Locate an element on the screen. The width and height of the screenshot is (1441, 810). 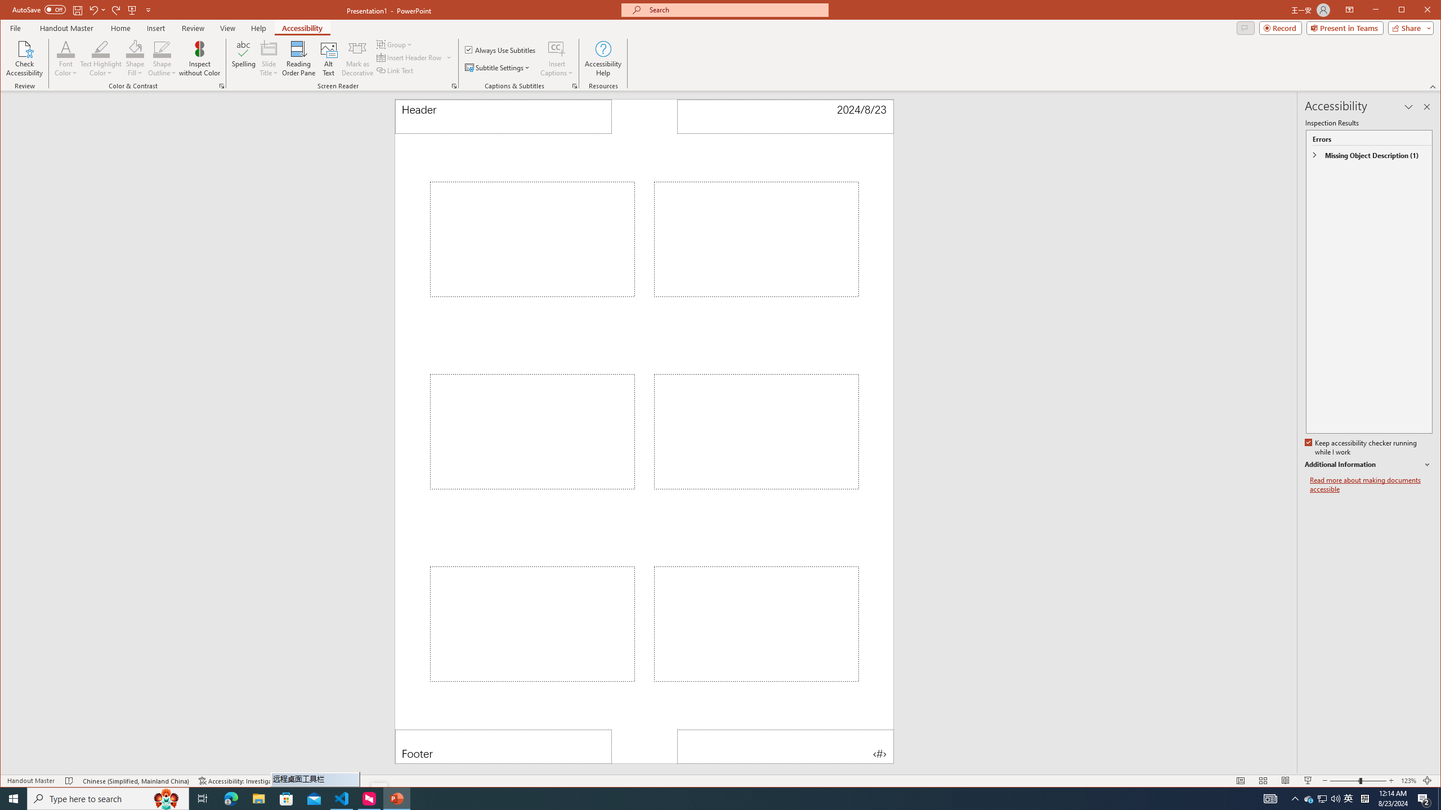
Color & Contrast is located at coordinates (222, 86).